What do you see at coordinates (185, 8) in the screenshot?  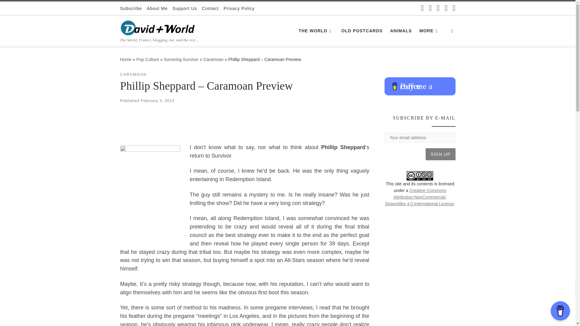 I see `Support Us` at bounding box center [185, 8].